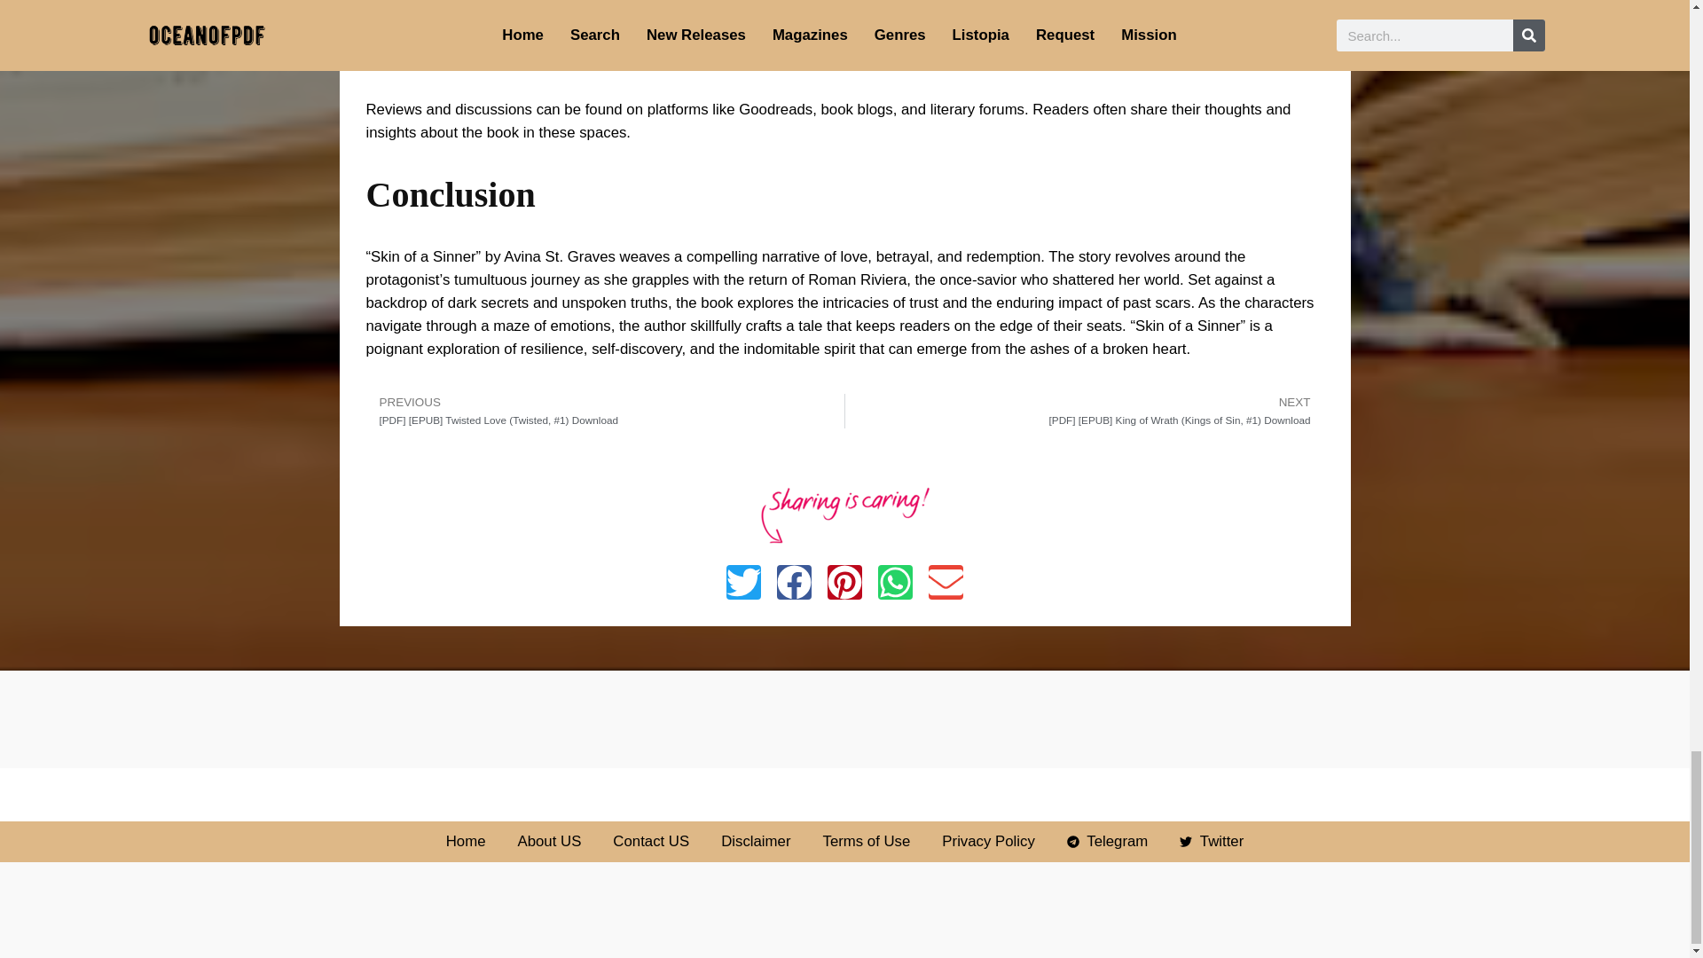 The image size is (1703, 958). Describe the element at coordinates (466, 842) in the screenshot. I see `Home` at that location.